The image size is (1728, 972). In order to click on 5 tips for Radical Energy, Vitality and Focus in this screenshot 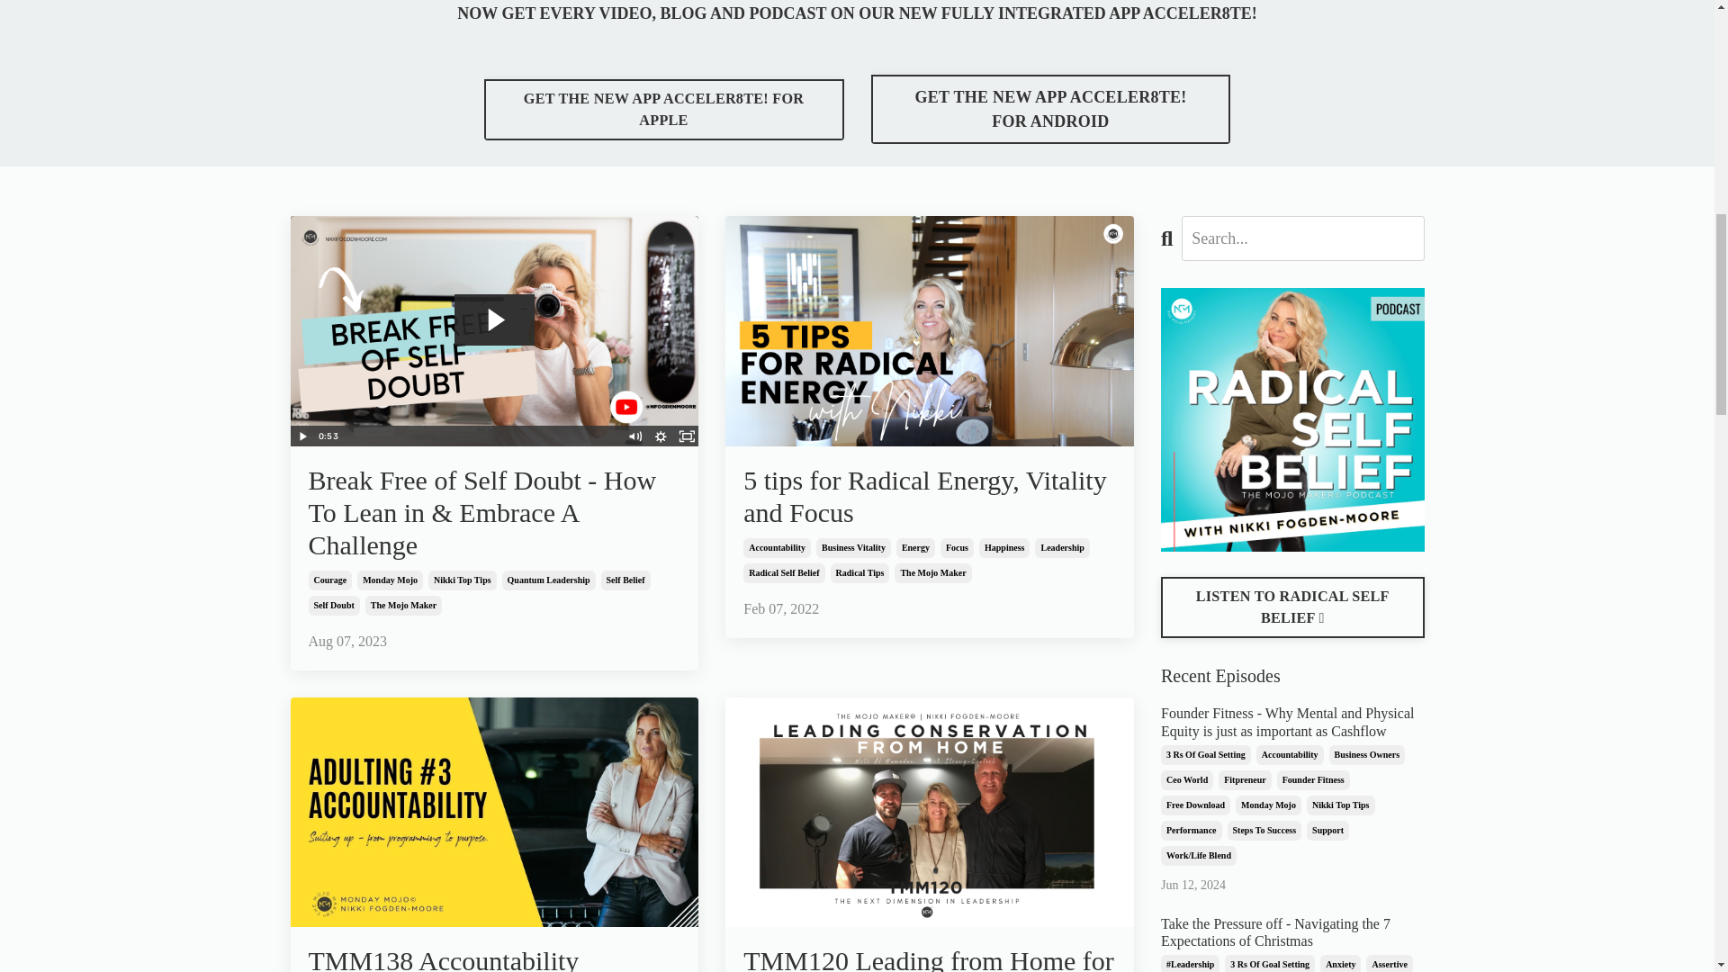, I will do `click(929, 497)`.